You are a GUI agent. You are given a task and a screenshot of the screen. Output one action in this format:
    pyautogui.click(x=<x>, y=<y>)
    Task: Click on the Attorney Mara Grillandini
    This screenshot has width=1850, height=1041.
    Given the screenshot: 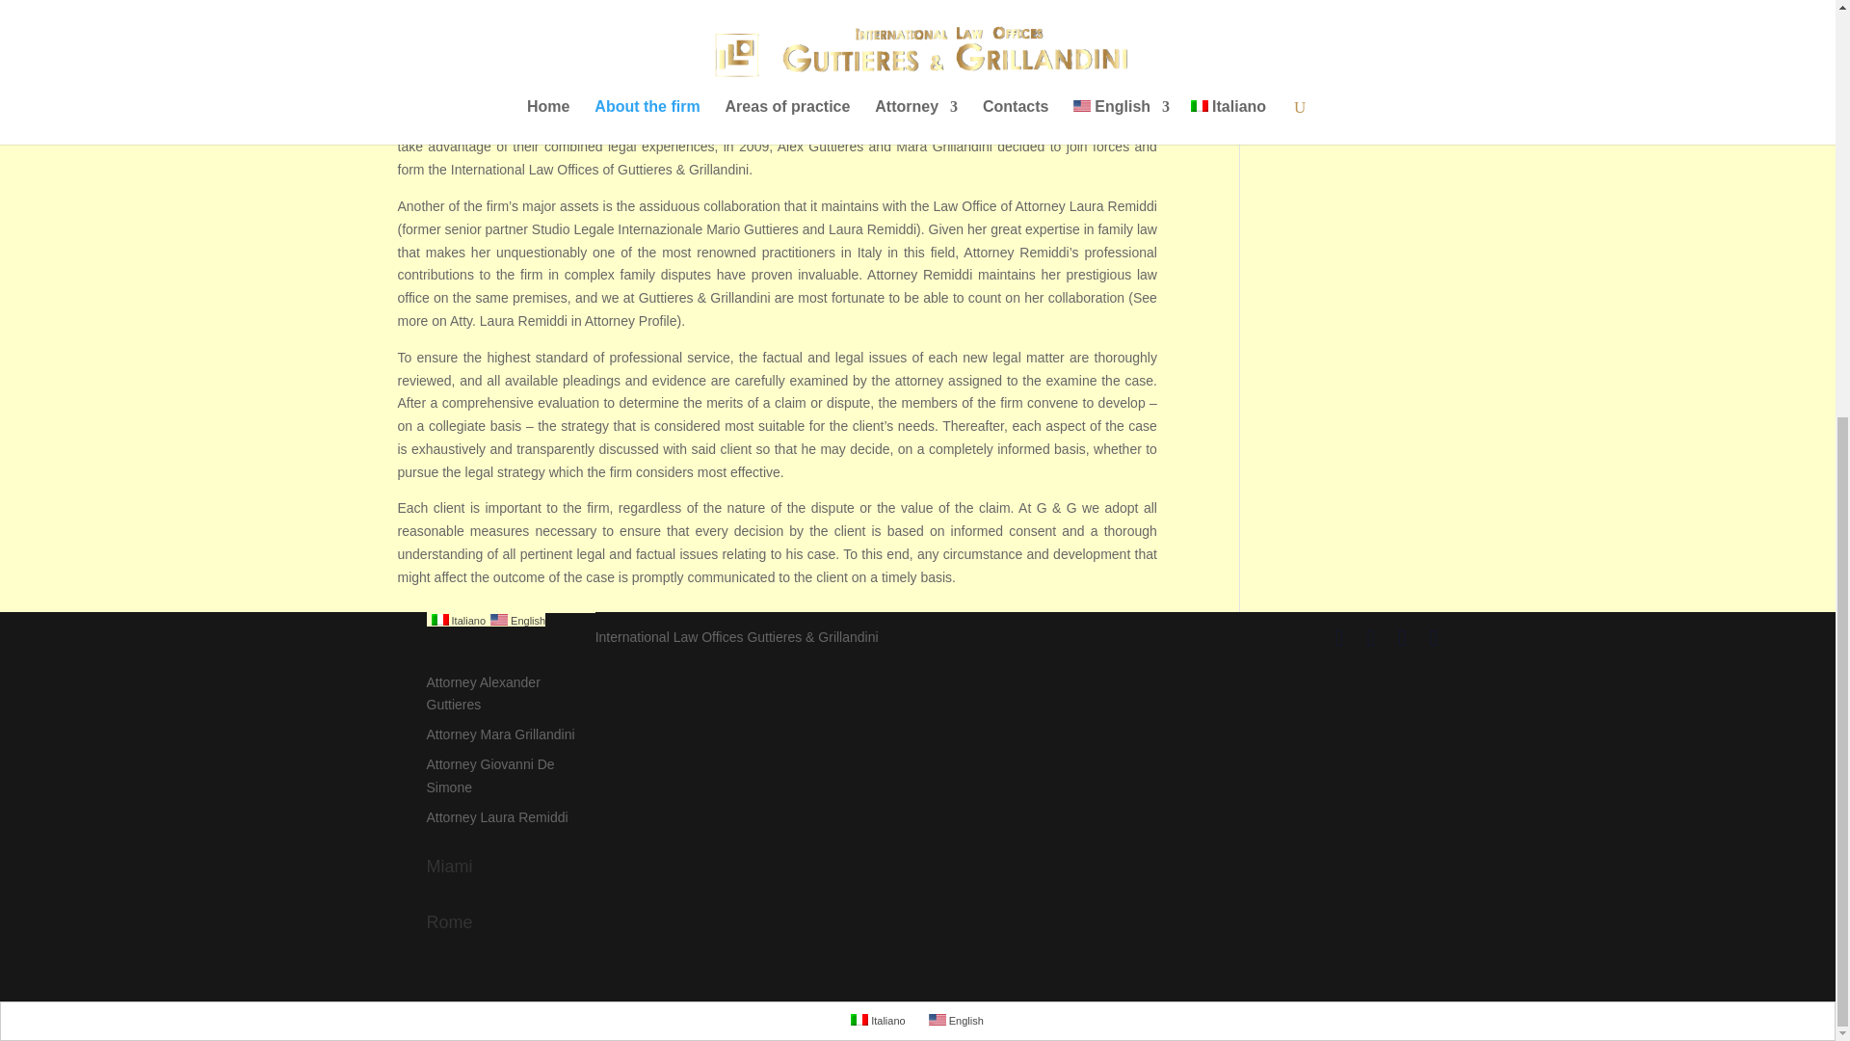 What is the action you would take?
    pyautogui.click(x=499, y=734)
    